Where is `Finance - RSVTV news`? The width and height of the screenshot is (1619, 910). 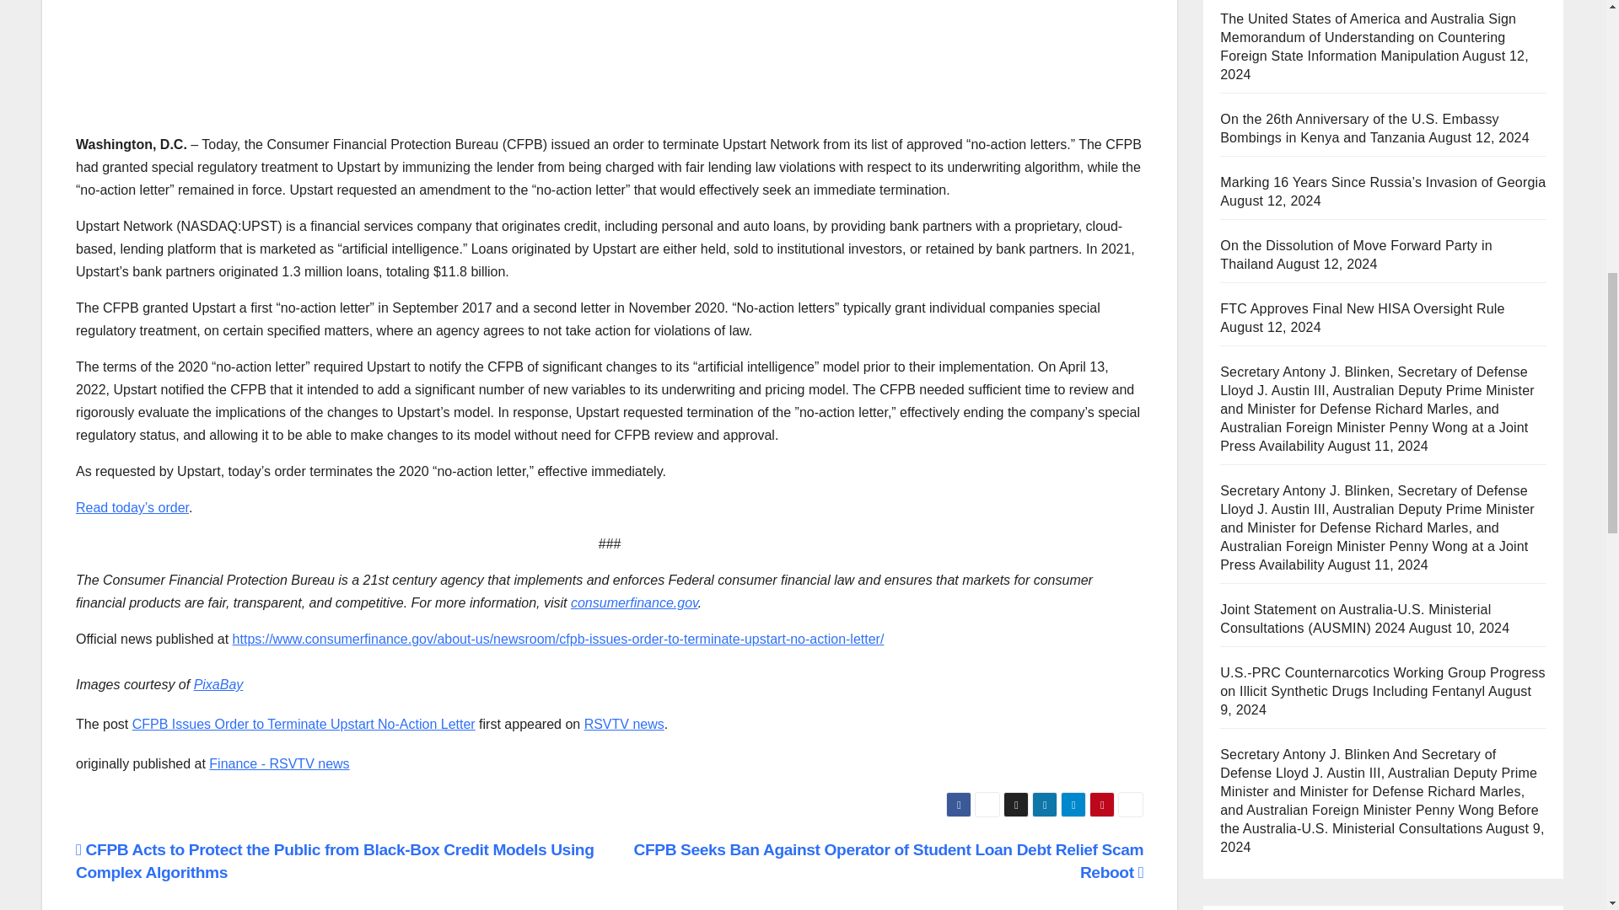
Finance - RSVTV news is located at coordinates (278, 763).